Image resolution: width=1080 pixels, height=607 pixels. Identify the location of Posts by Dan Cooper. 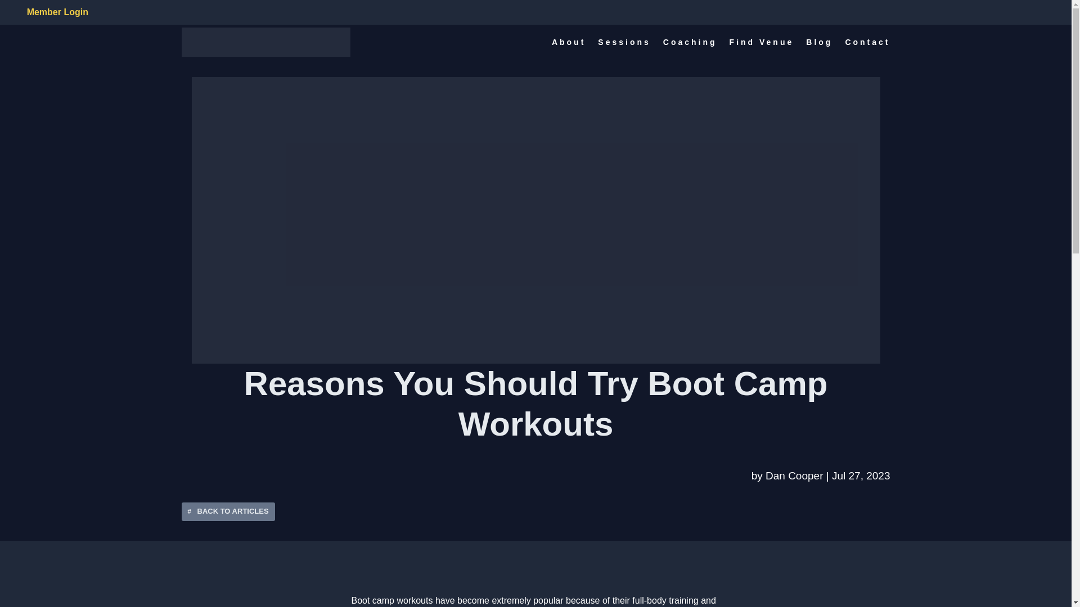
(794, 475).